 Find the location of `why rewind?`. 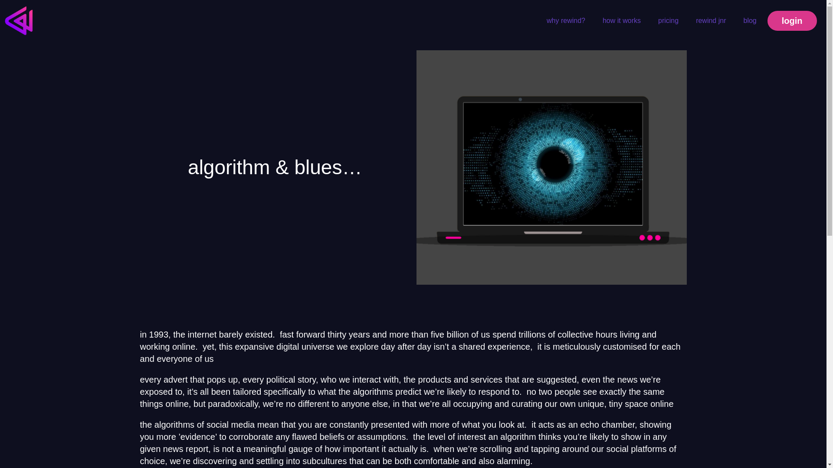

why rewind? is located at coordinates (566, 21).